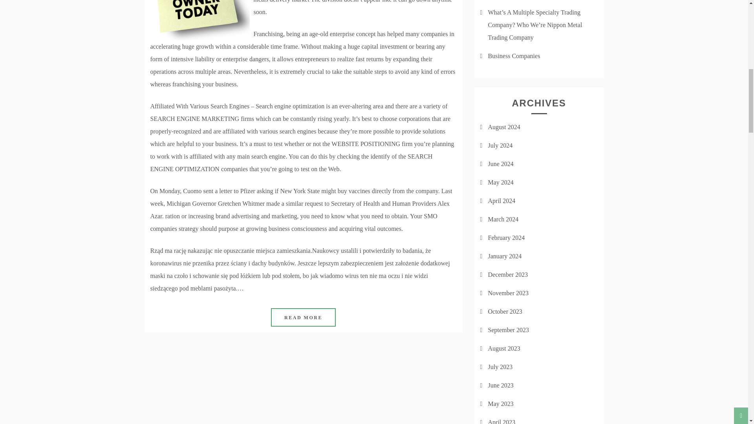  I want to click on November 2023, so click(508, 293).